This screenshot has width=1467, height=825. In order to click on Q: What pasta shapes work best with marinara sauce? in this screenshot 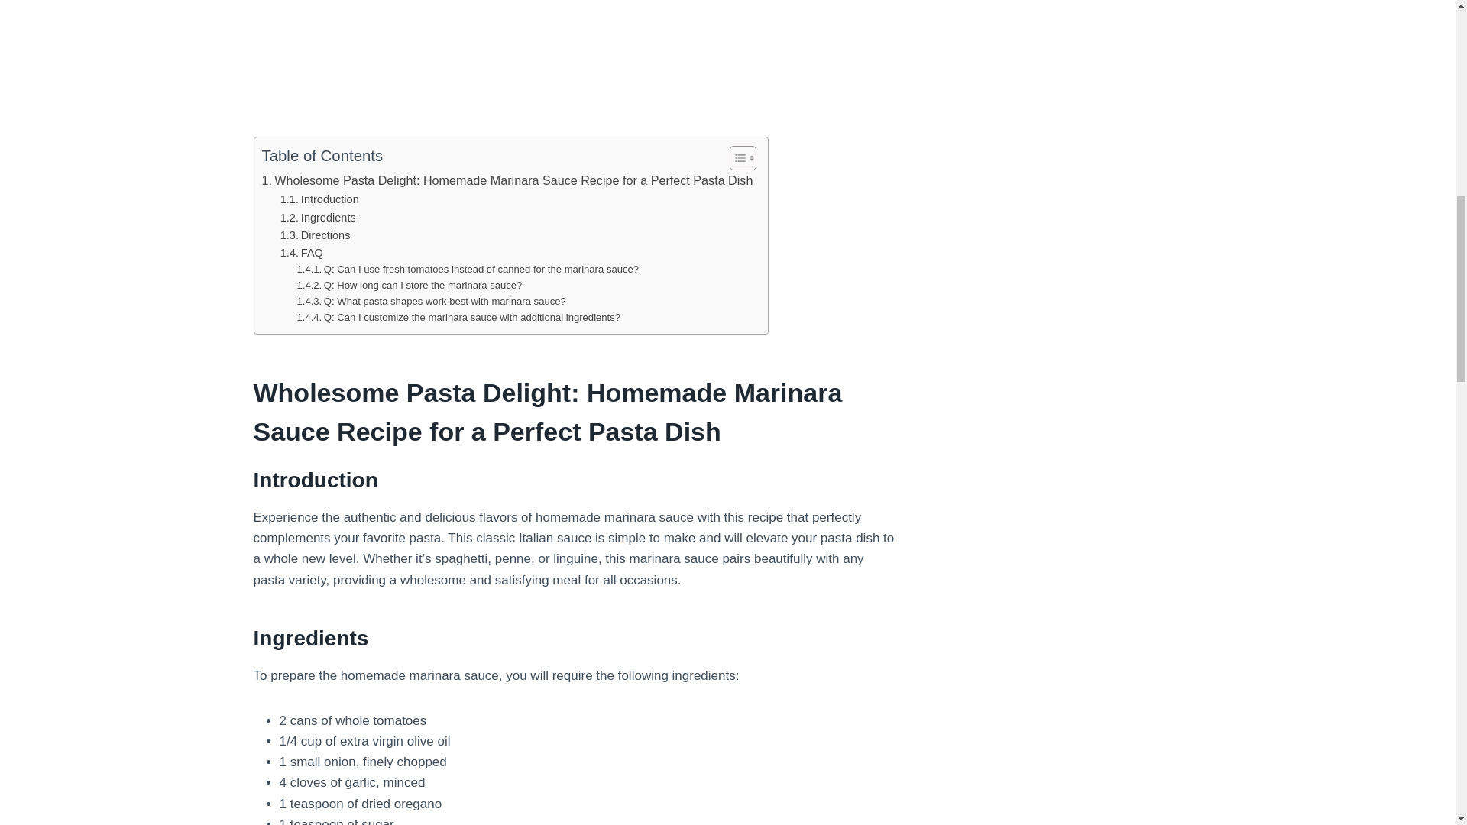, I will do `click(432, 302)`.